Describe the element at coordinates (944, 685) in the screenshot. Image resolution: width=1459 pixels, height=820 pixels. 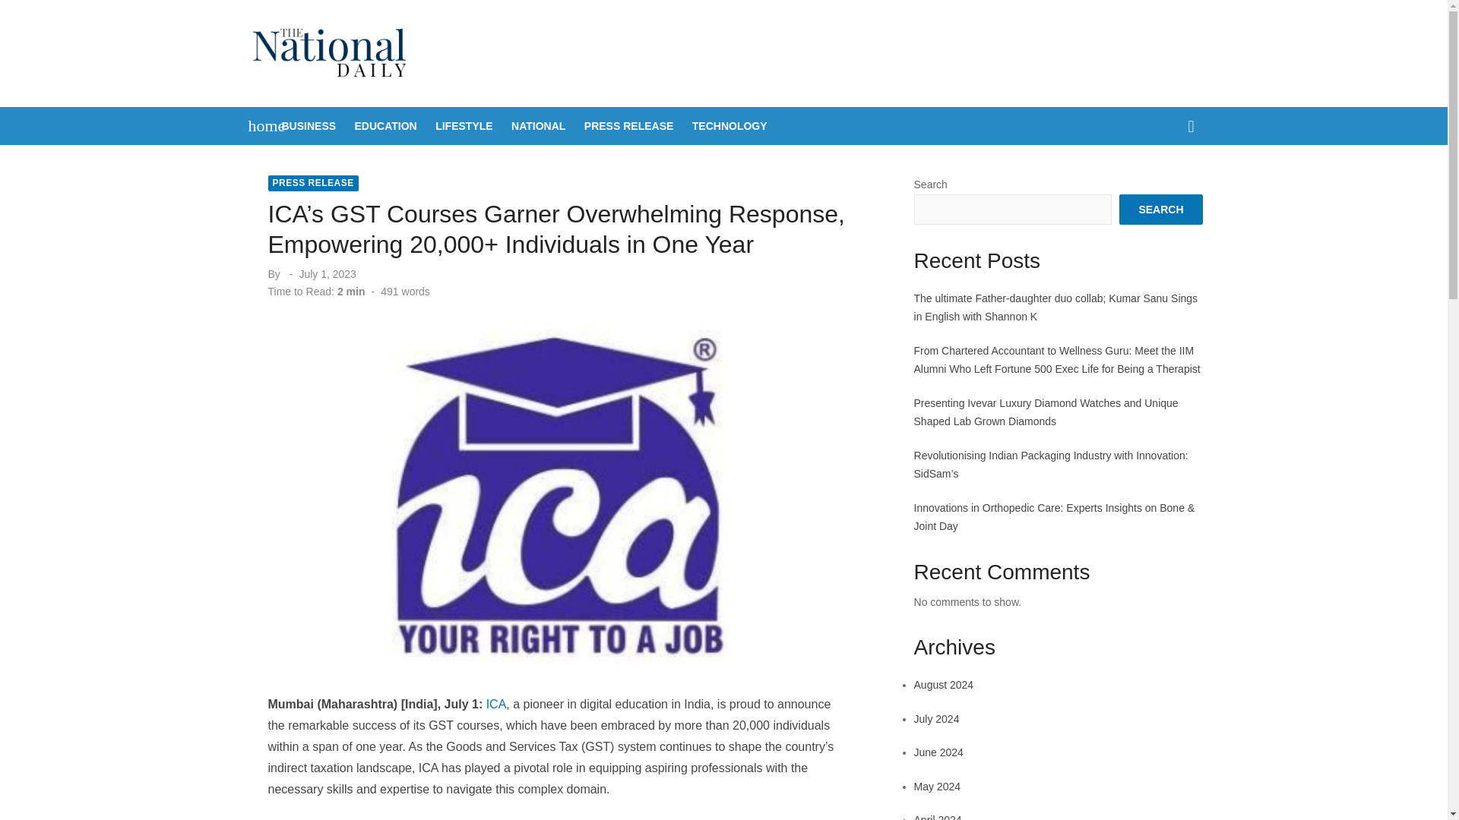
I see `August 2024` at that location.